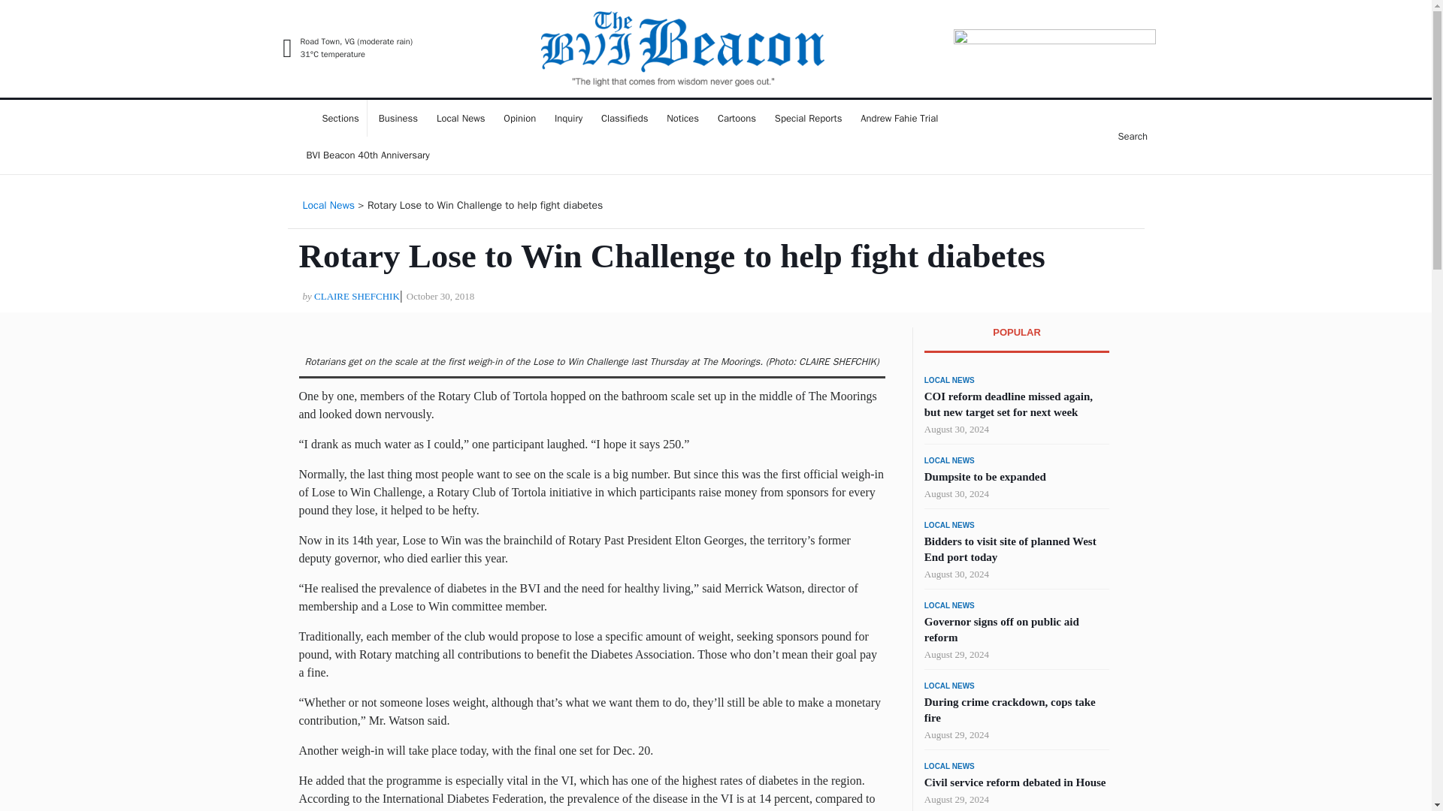 The height and width of the screenshot is (811, 1443). Describe the element at coordinates (482, 93) in the screenshot. I see `The BVI Beacon` at that location.